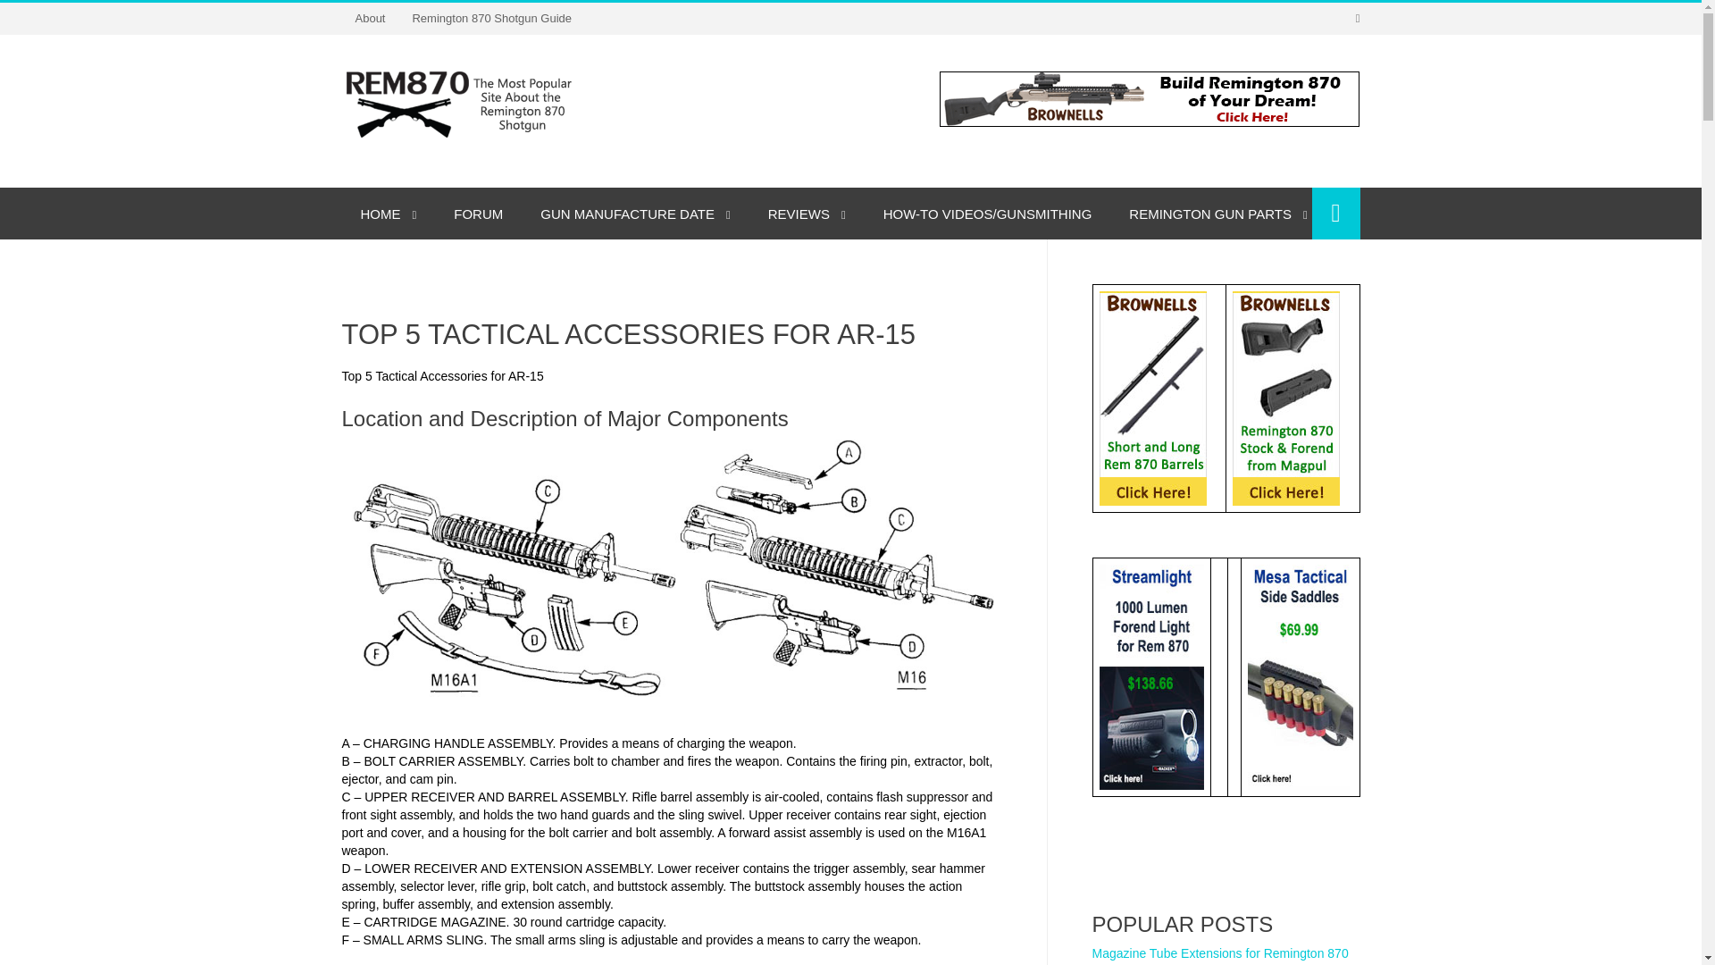 The height and width of the screenshot is (965, 1715). Describe the element at coordinates (1217, 213) in the screenshot. I see `REMINGTON GUN PARTS` at that location.